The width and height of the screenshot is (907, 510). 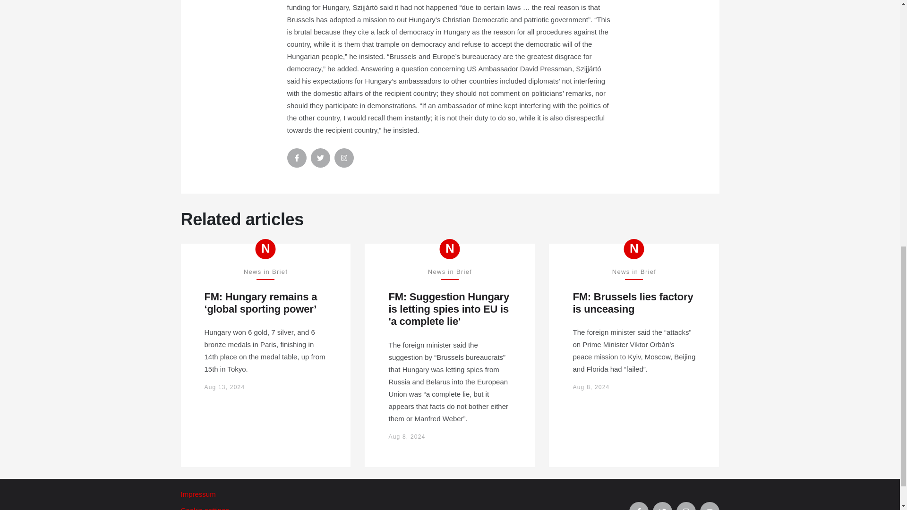 What do you see at coordinates (265, 249) in the screenshot?
I see `N` at bounding box center [265, 249].